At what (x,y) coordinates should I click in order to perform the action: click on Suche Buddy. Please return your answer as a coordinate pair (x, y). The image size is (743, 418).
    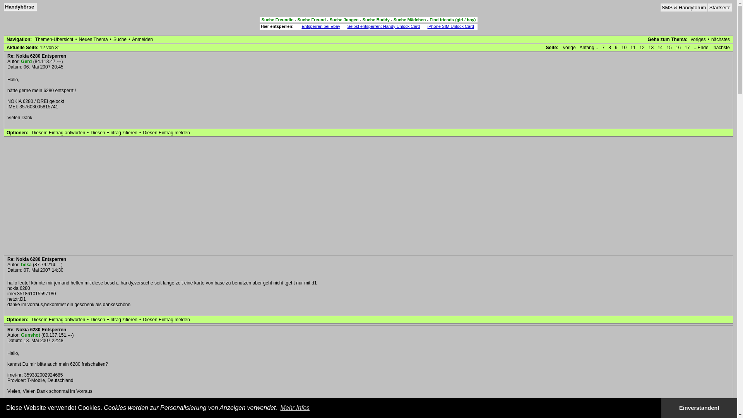
    Looking at the image, I should click on (376, 20).